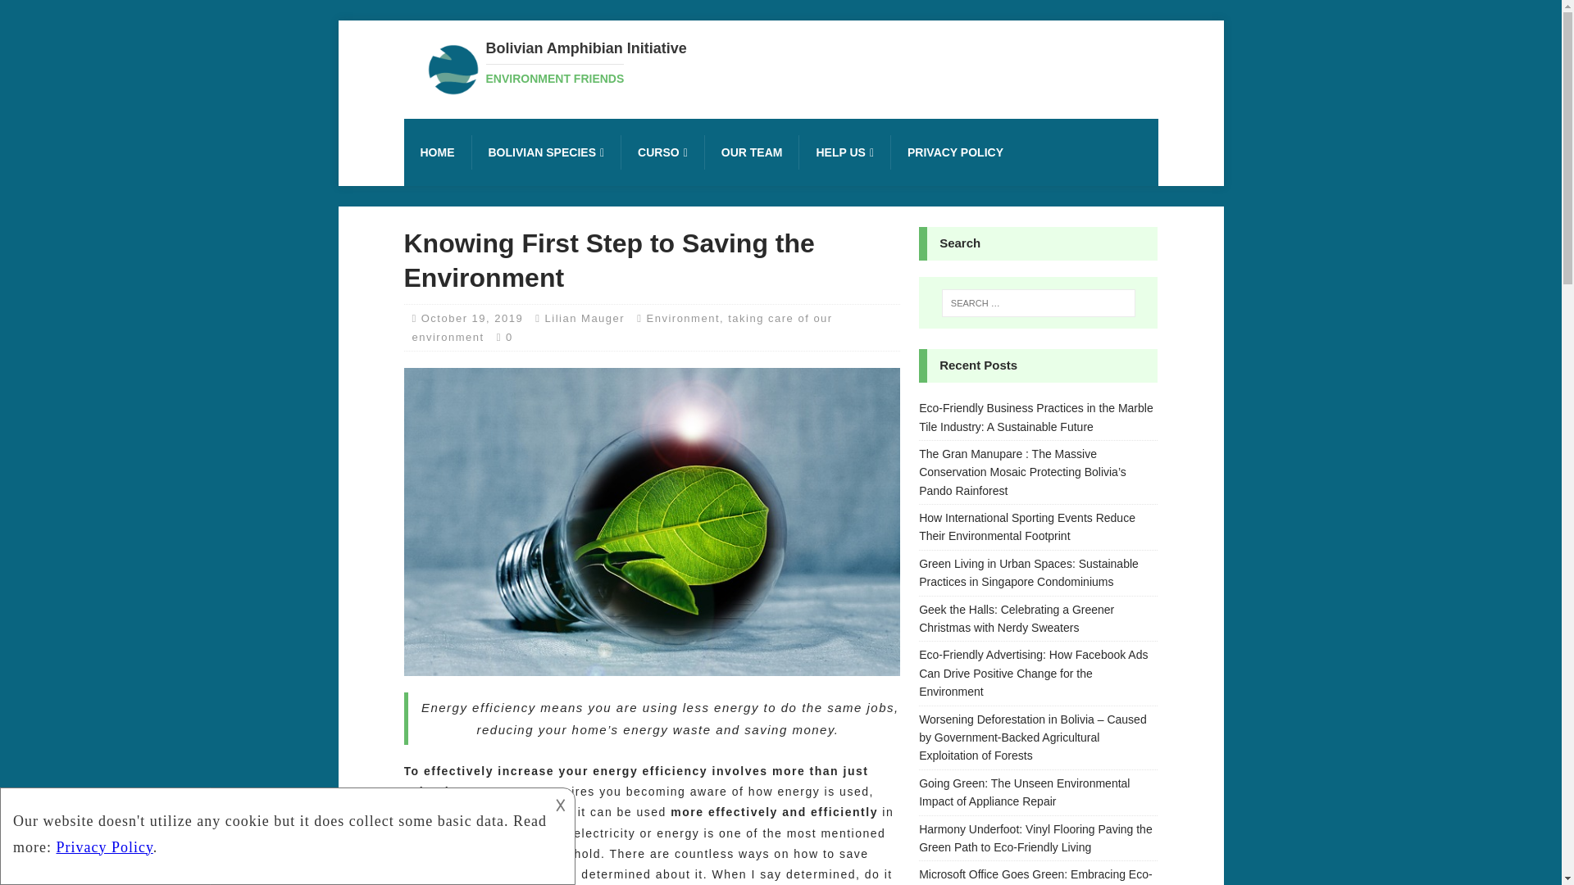 This screenshot has width=1574, height=885. I want to click on taking care of our environment, so click(751, 152).